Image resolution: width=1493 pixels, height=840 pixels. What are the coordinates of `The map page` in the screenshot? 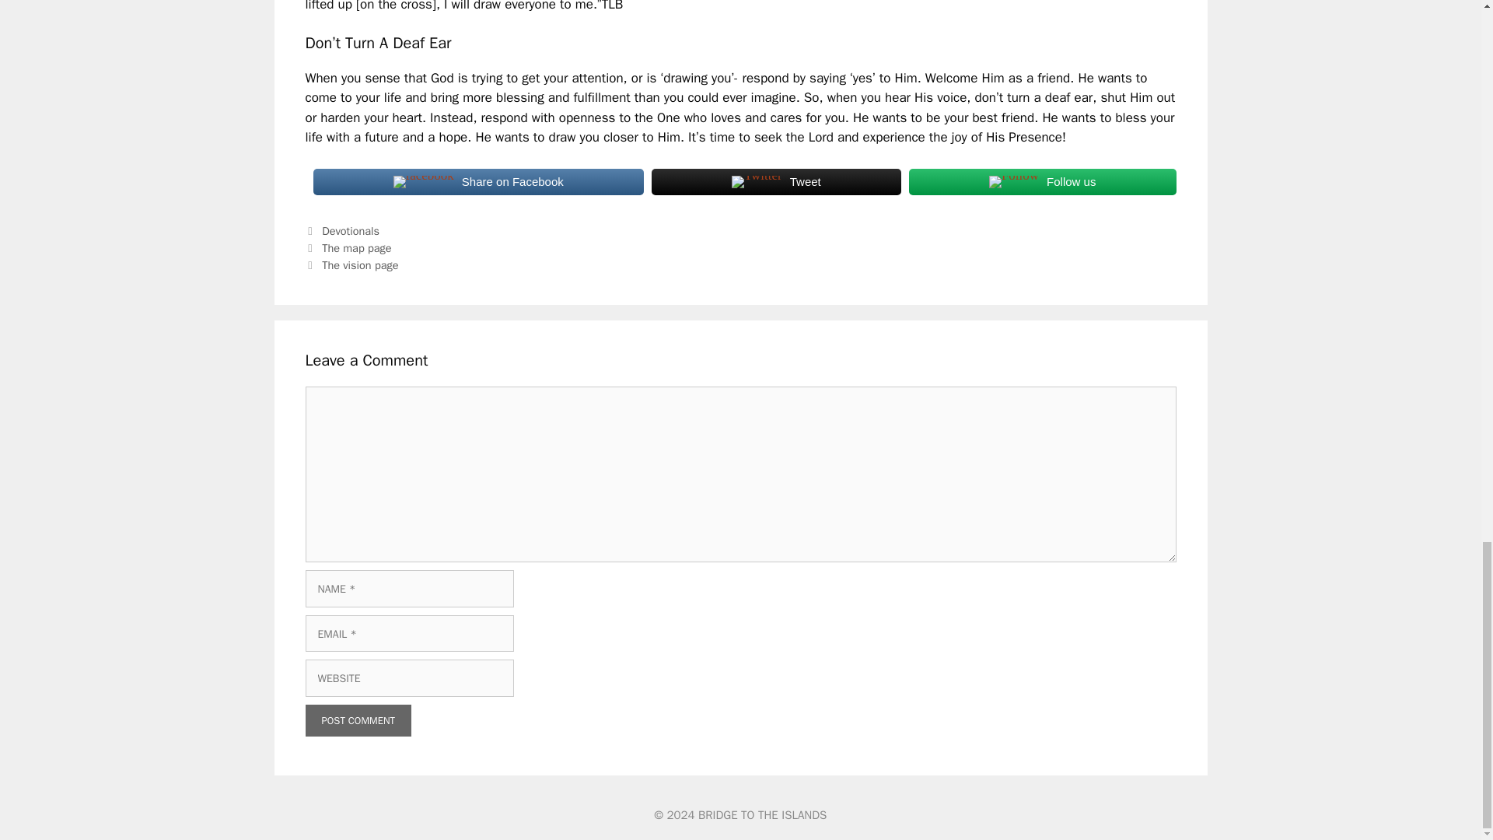 It's located at (356, 247).